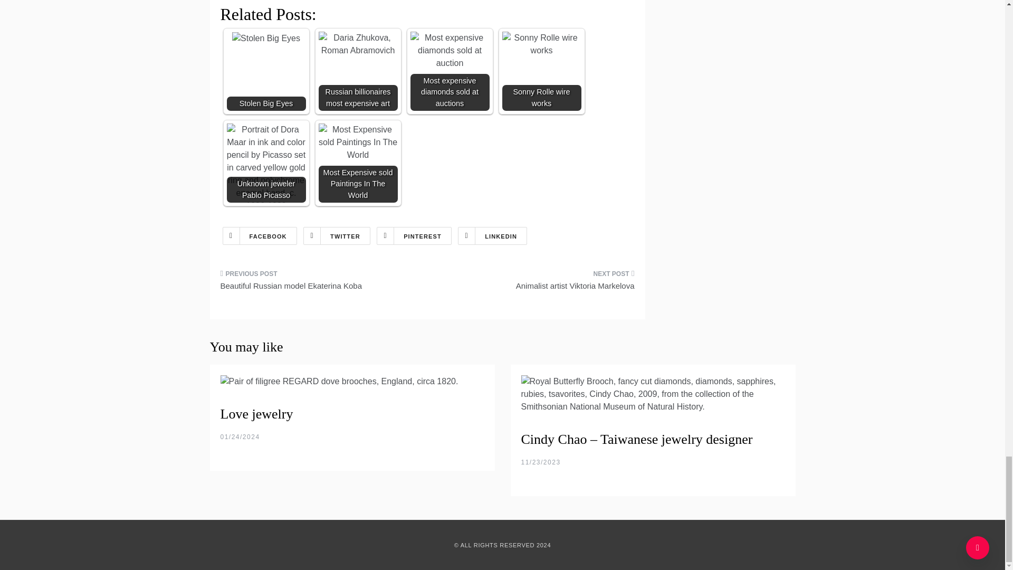  I want to click on Beautiful Russian model Ekaterina Koba, so click(320, 283).